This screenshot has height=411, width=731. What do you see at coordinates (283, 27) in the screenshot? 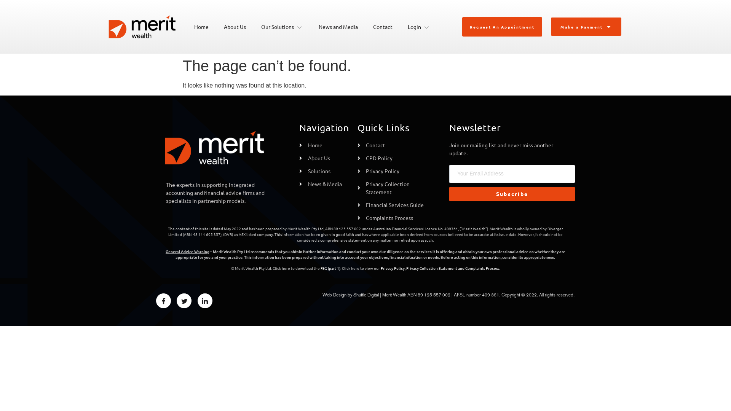
I see `Our Solutions` at bounding box center [283, 27].